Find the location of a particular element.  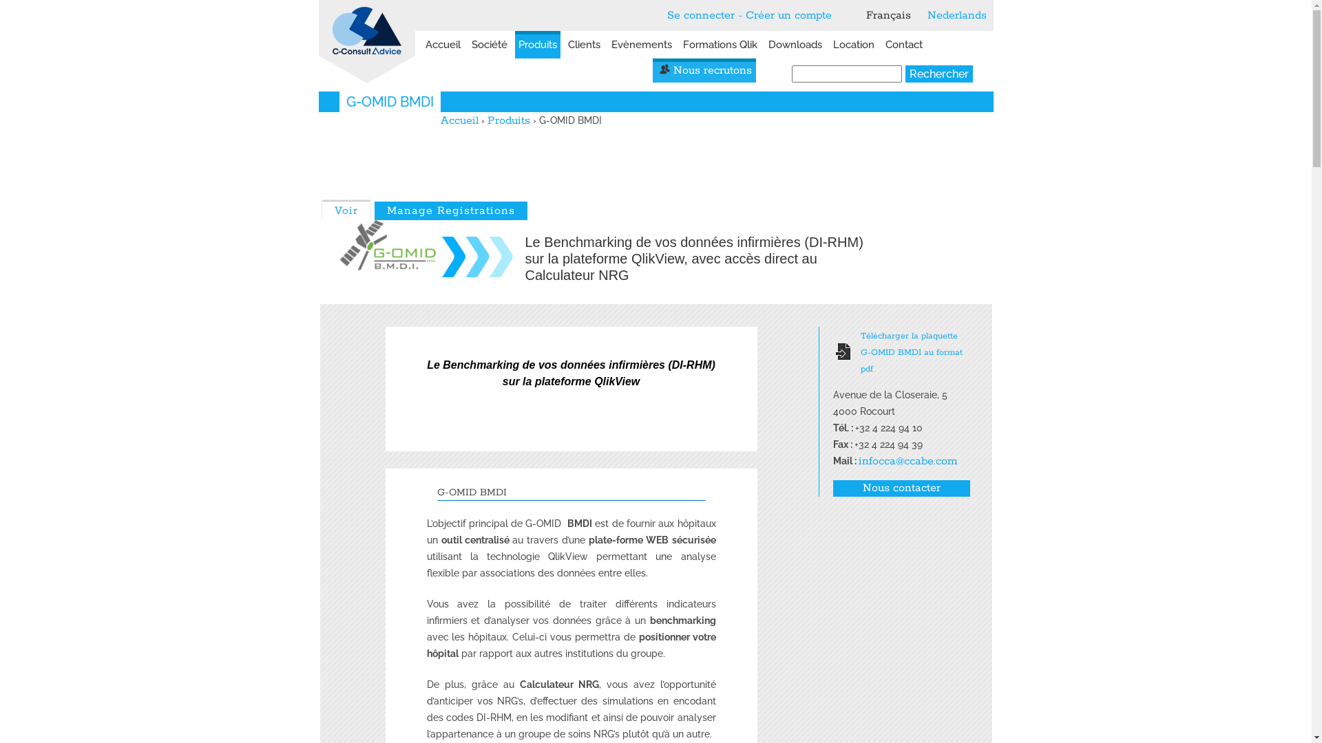

Accueil is located at coordinates (366, 28).